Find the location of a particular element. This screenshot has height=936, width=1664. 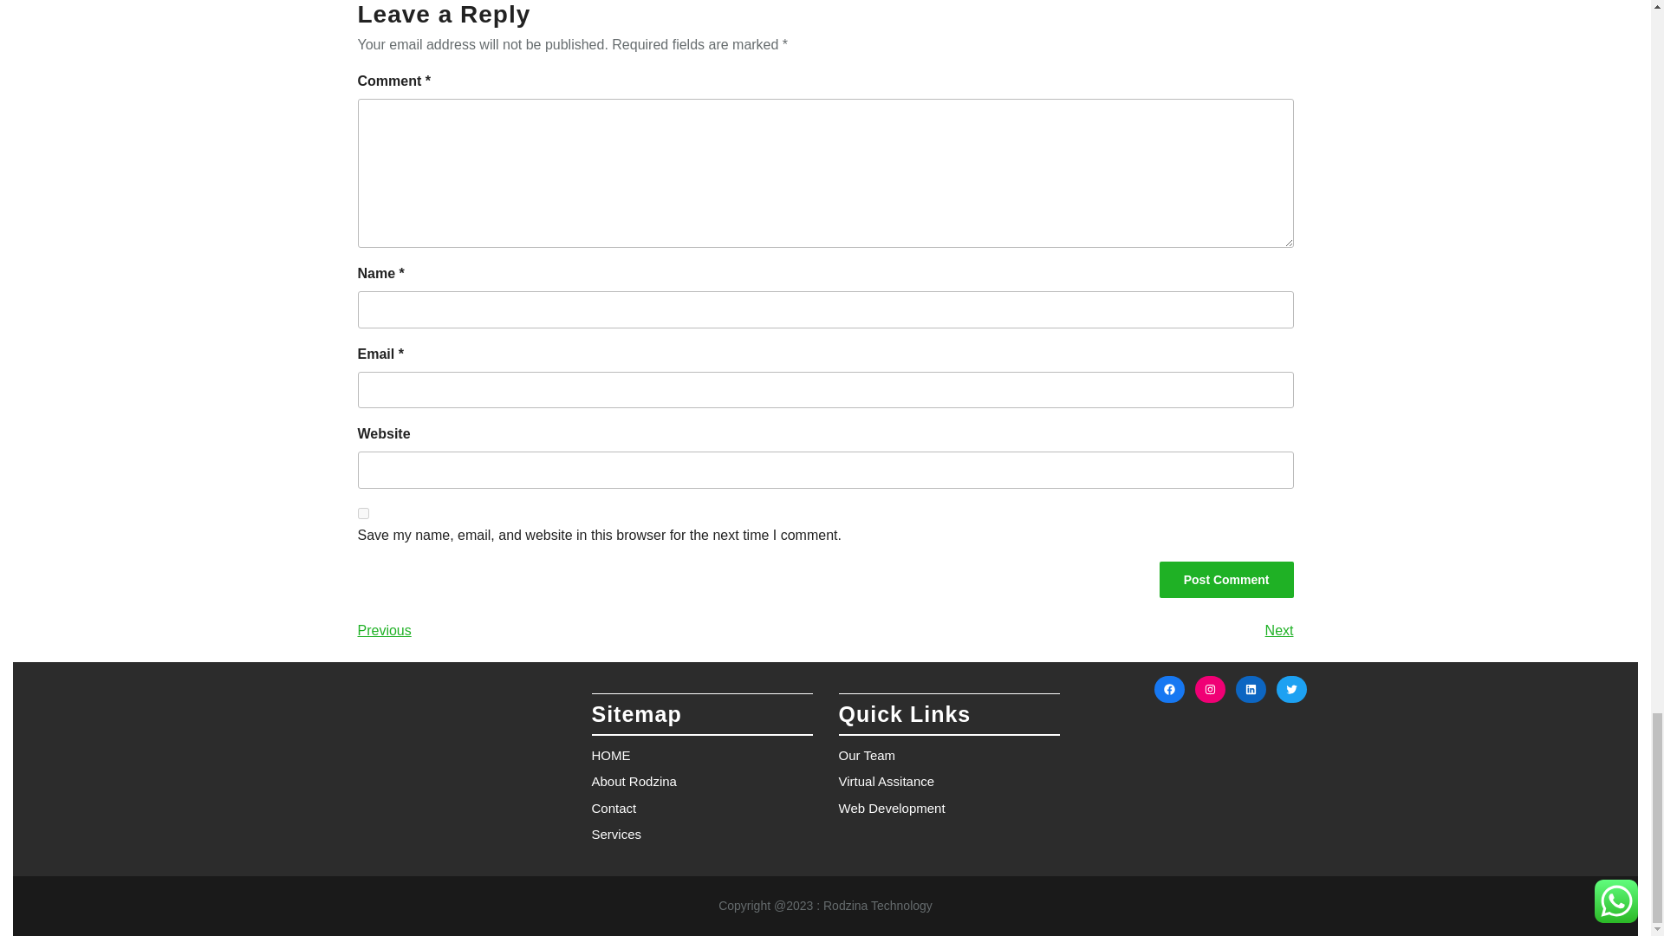

Facebook is located at coordinates (1170, 689).